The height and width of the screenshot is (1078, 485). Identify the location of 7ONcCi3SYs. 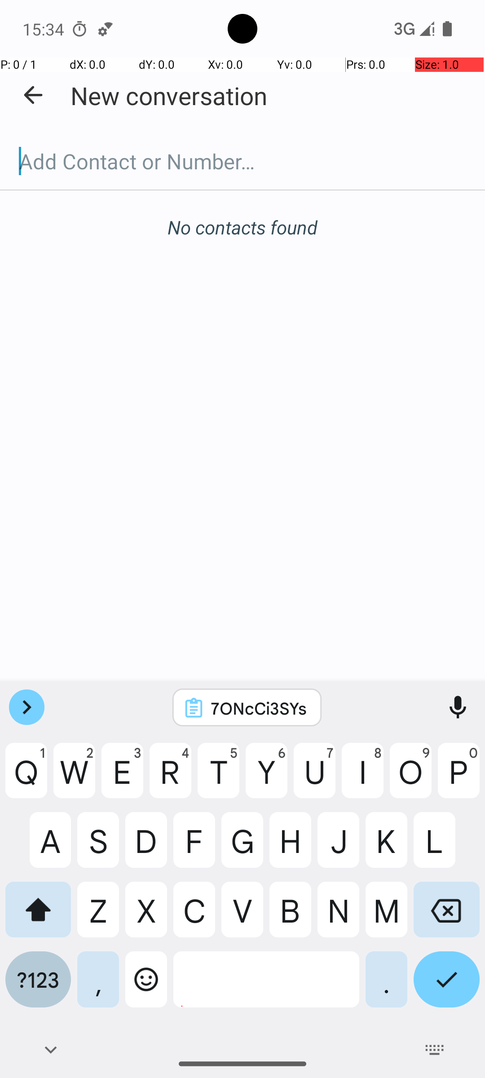
(259, 708).